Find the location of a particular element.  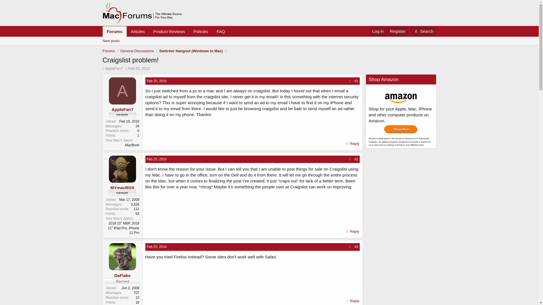

Reply, quoting this message is located at coordinates (352, 143).